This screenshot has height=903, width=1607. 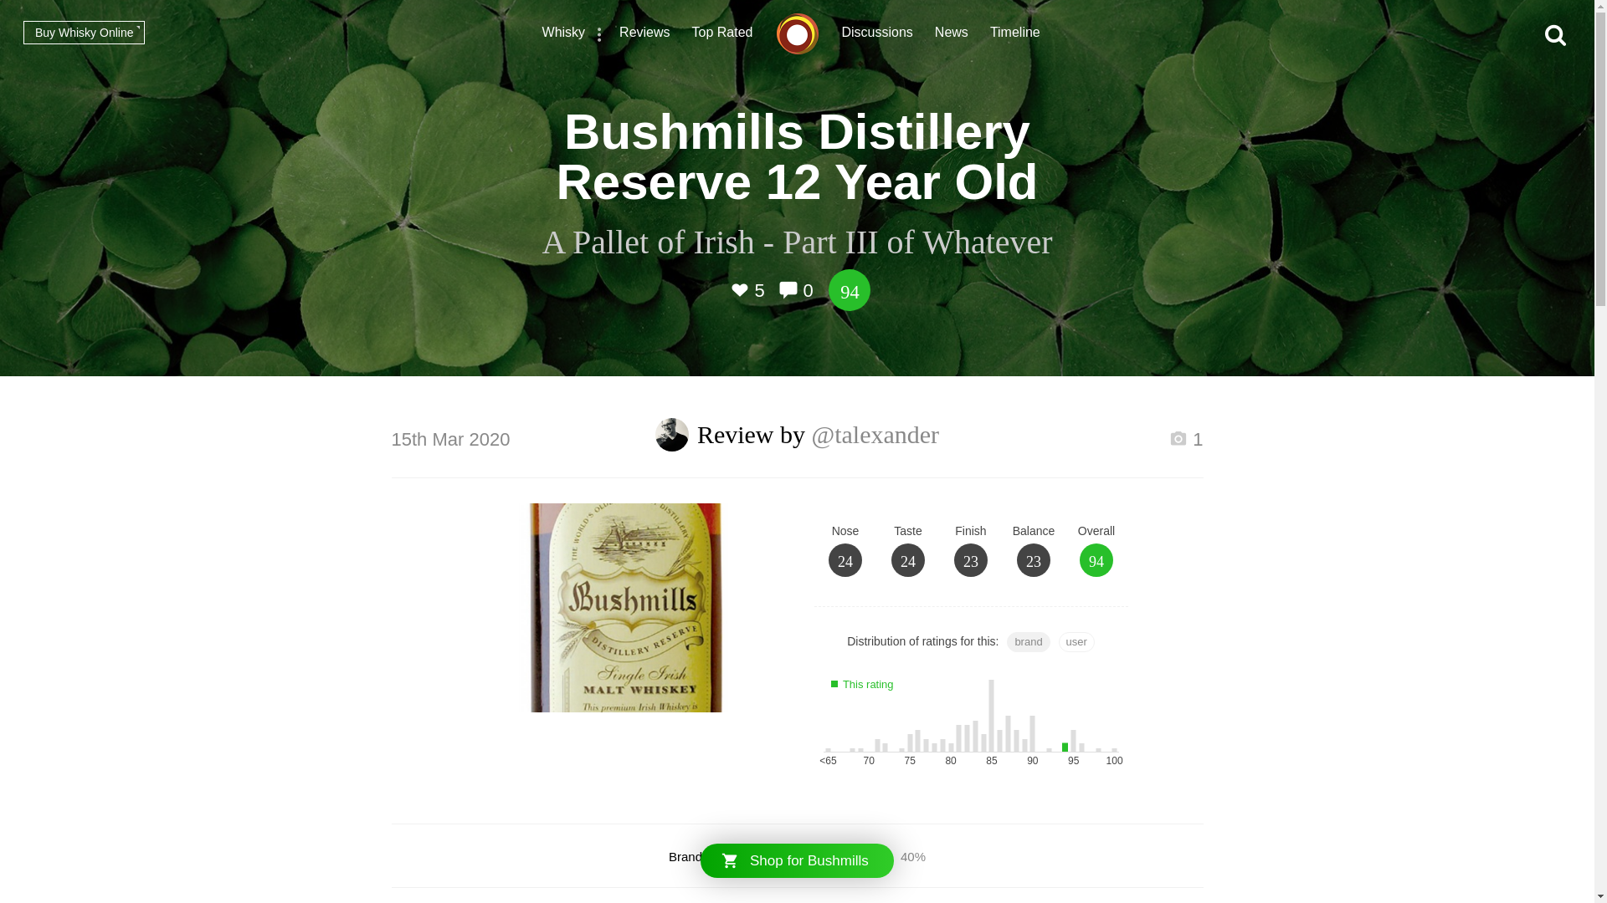 I want to click on Reviews, so click(x=644, y=34).